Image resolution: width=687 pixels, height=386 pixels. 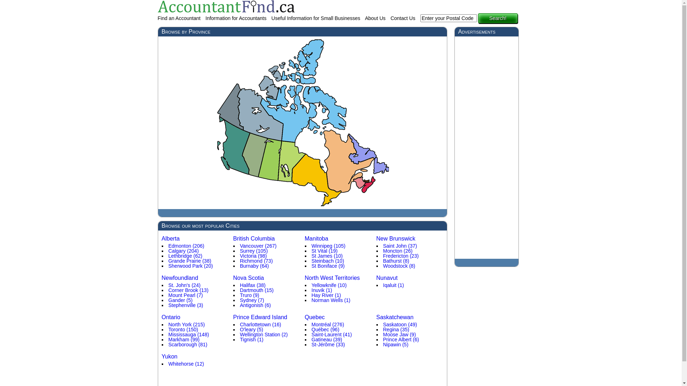 I want to click on Corner Brook (13), so click(x=188, y=291).